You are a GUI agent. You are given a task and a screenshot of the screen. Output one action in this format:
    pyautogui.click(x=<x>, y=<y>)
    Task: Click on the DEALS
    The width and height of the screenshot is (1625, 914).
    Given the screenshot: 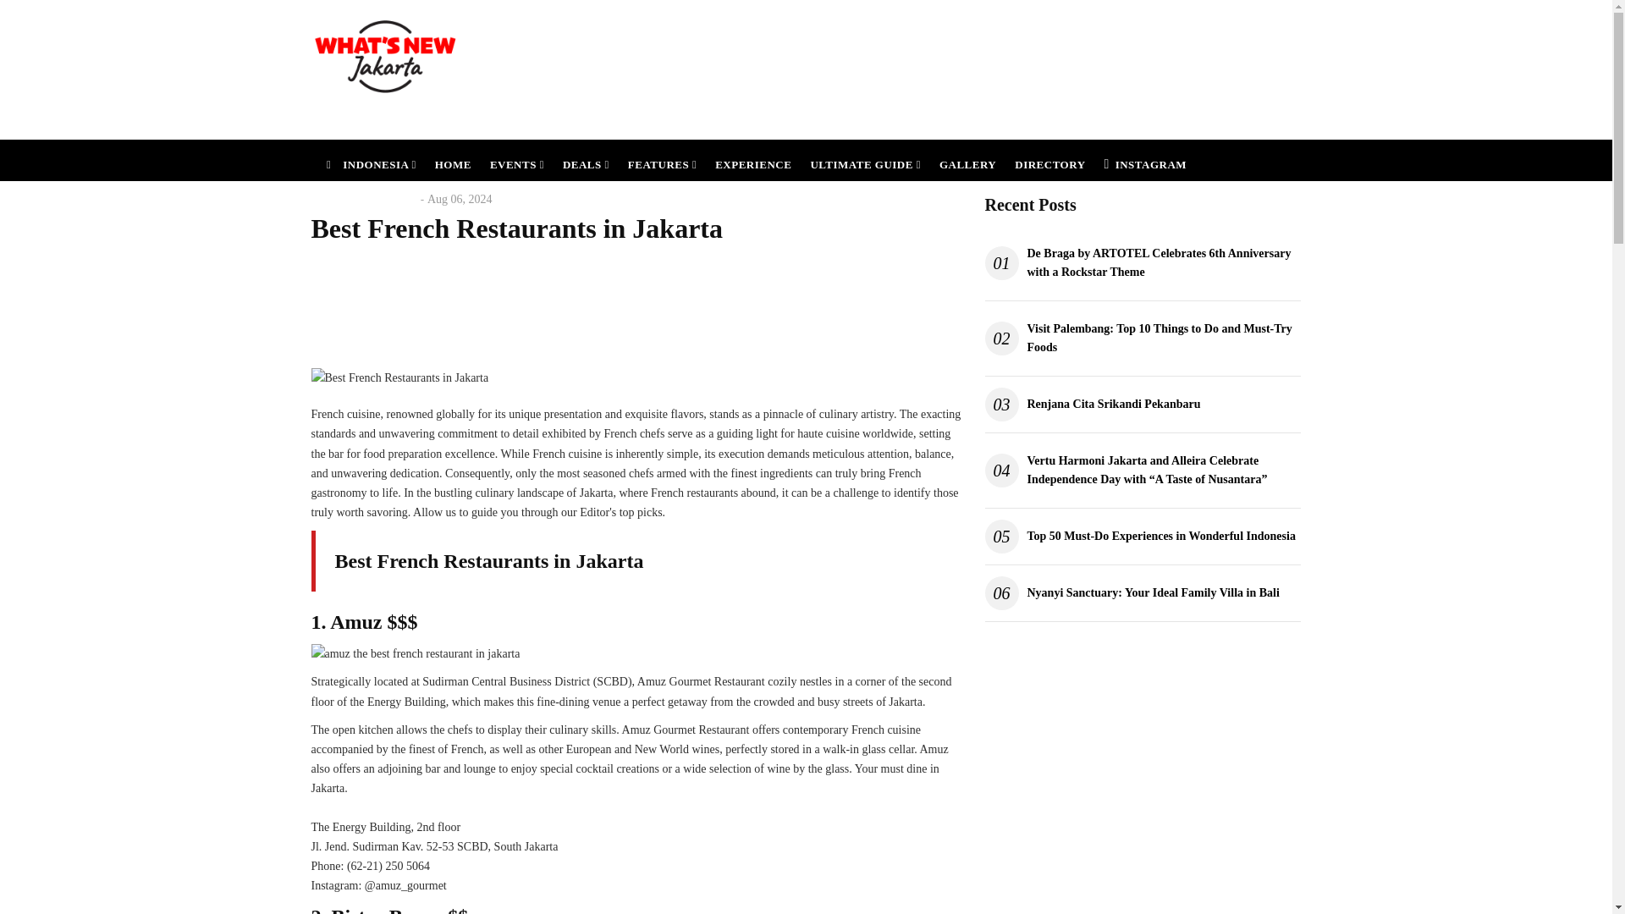 What is the action you would take?
    pyautogui.click(x=586, y=160)
    